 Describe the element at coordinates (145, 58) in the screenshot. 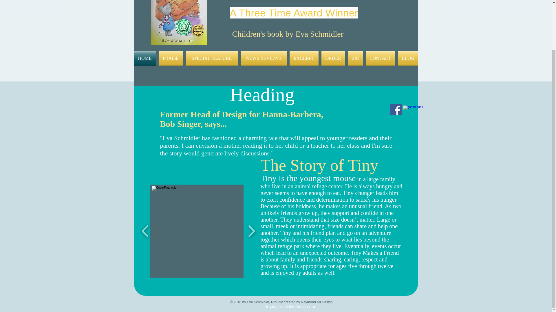

I see `HOME` at that location.